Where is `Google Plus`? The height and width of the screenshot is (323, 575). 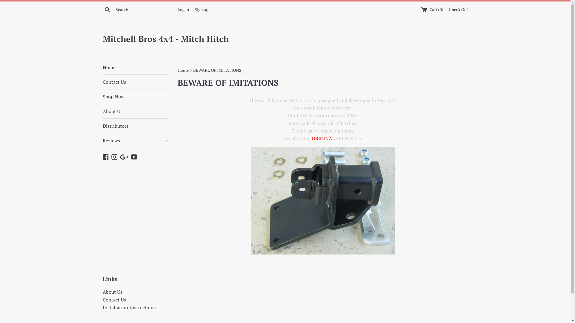
Google Plus is located at coordinates (124, 156).